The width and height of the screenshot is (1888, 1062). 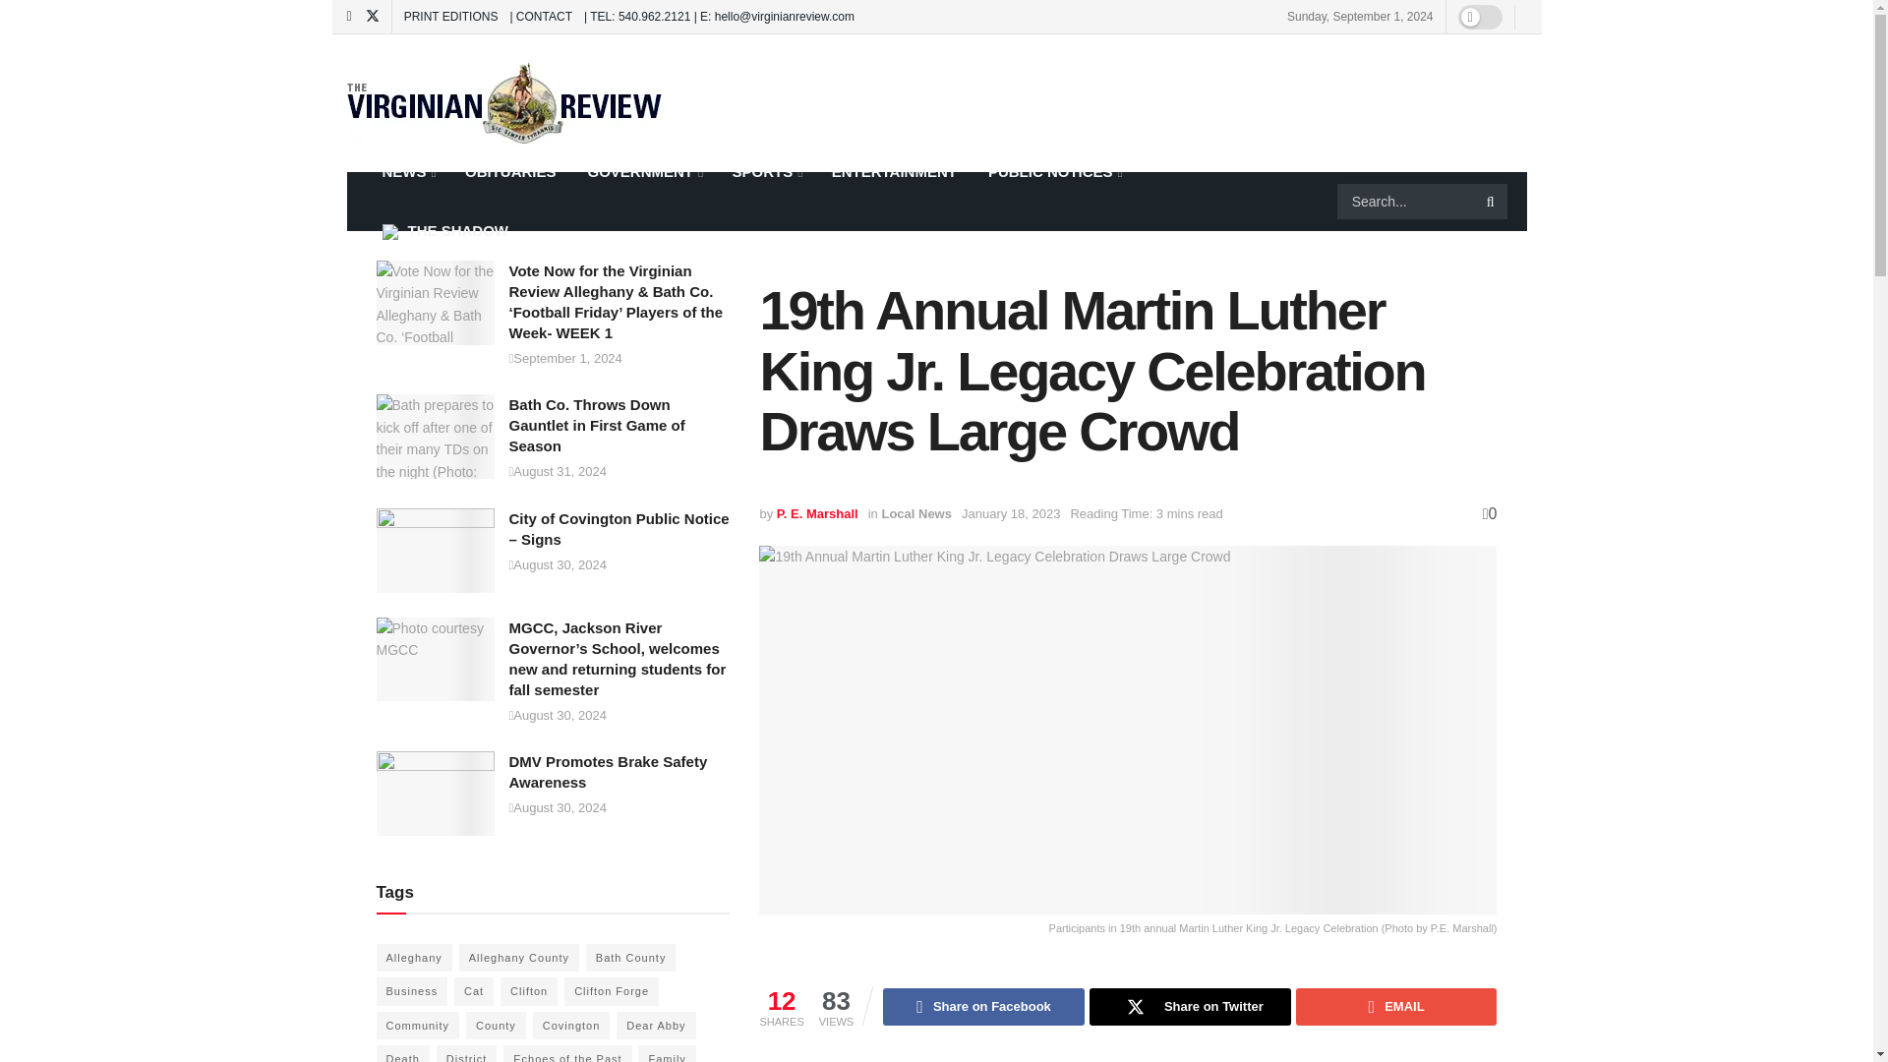 I want to click on GOVERNMENT, so click(x=644, y=171).